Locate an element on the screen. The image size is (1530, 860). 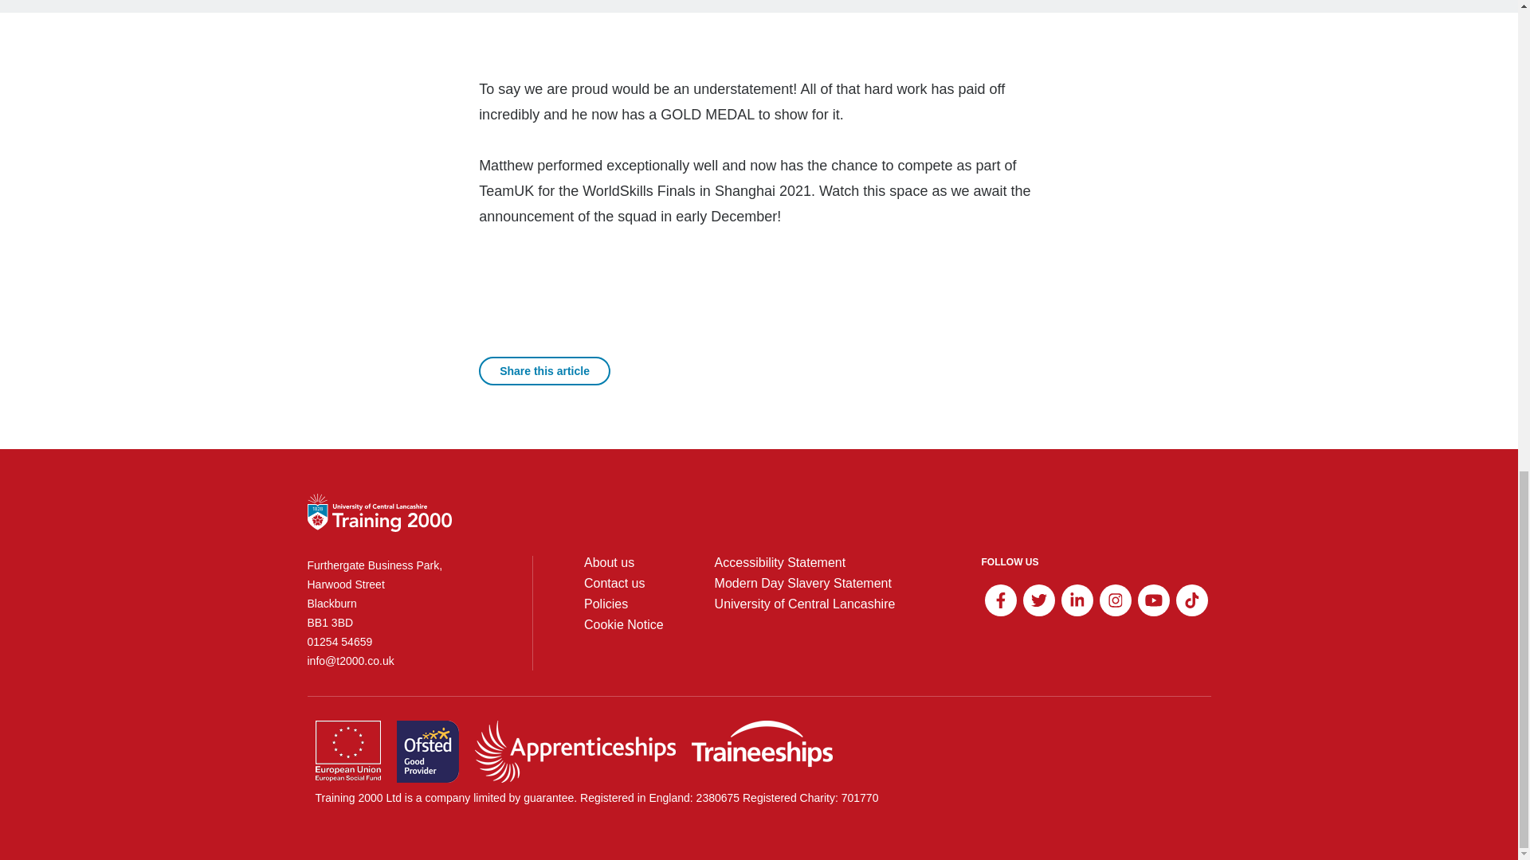
University of Central Lancashire is located at coordinates (805, 604).